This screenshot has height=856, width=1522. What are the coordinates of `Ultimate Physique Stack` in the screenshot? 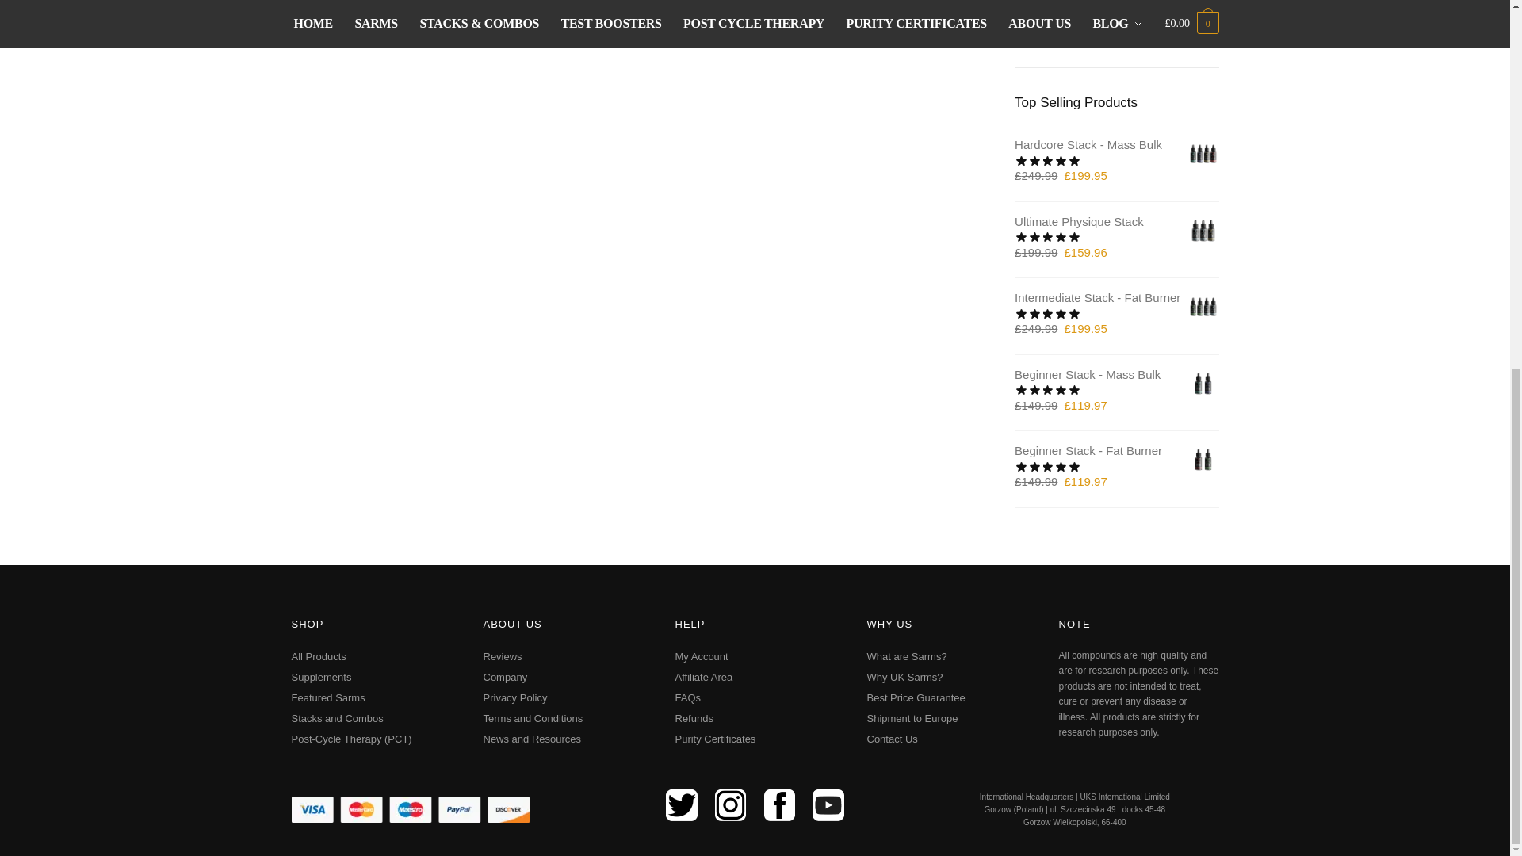 It's located at (1203, 231).